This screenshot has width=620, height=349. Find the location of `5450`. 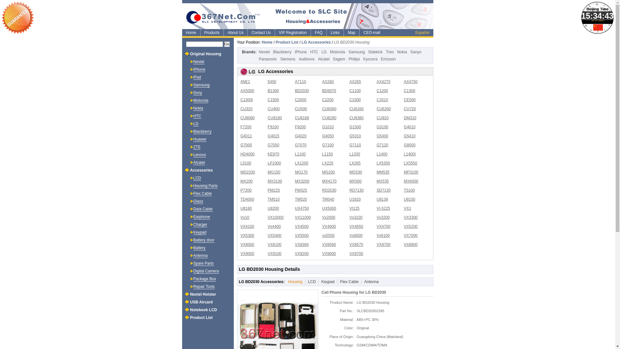

5450 is located at coordinates (272, 82).